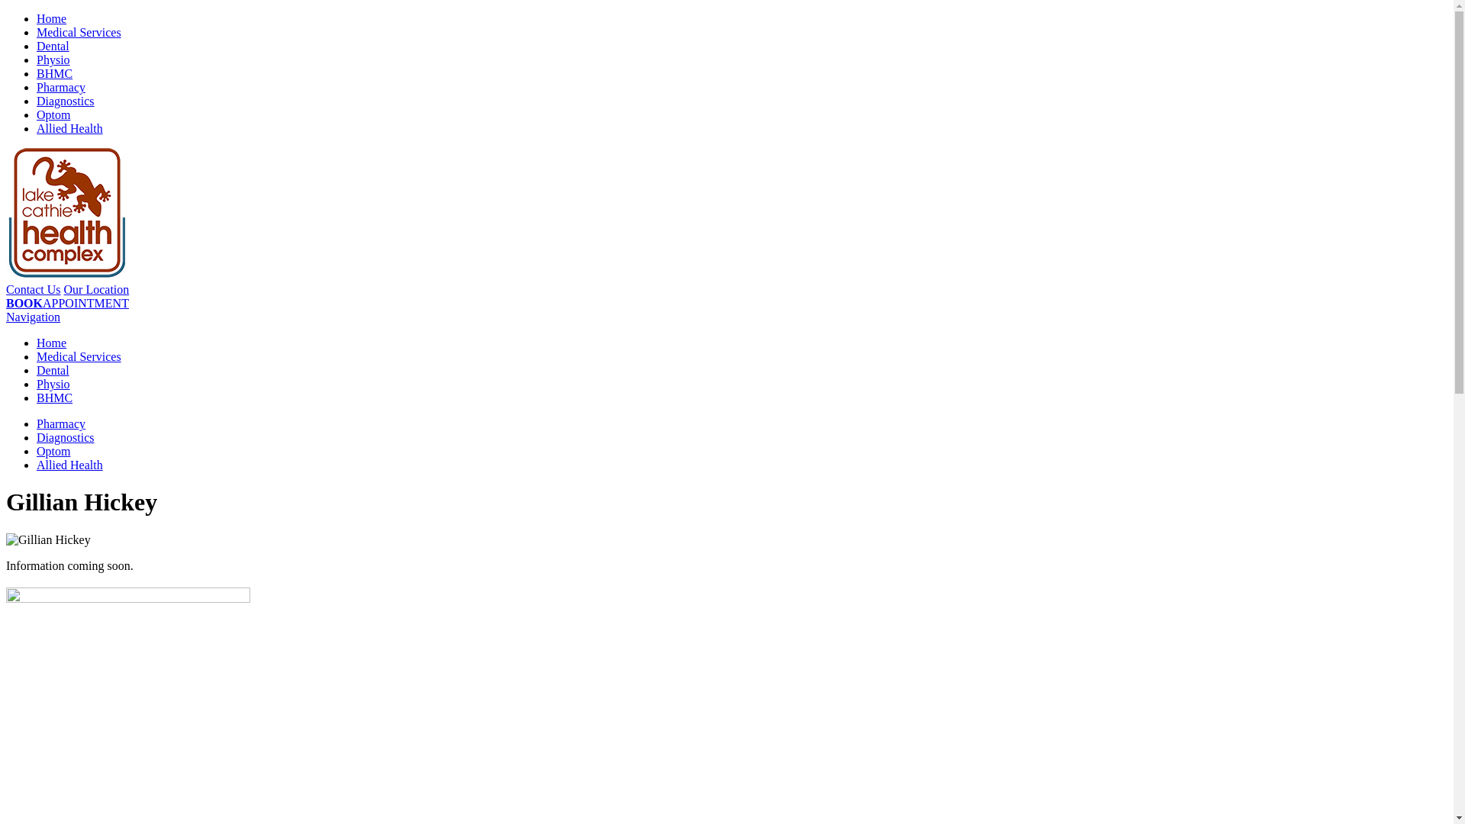  What do you see at coordinates (67, 304) in the screenshot?
I see `BOOKAPPOINTMENT` at bounding box center [67, 304].